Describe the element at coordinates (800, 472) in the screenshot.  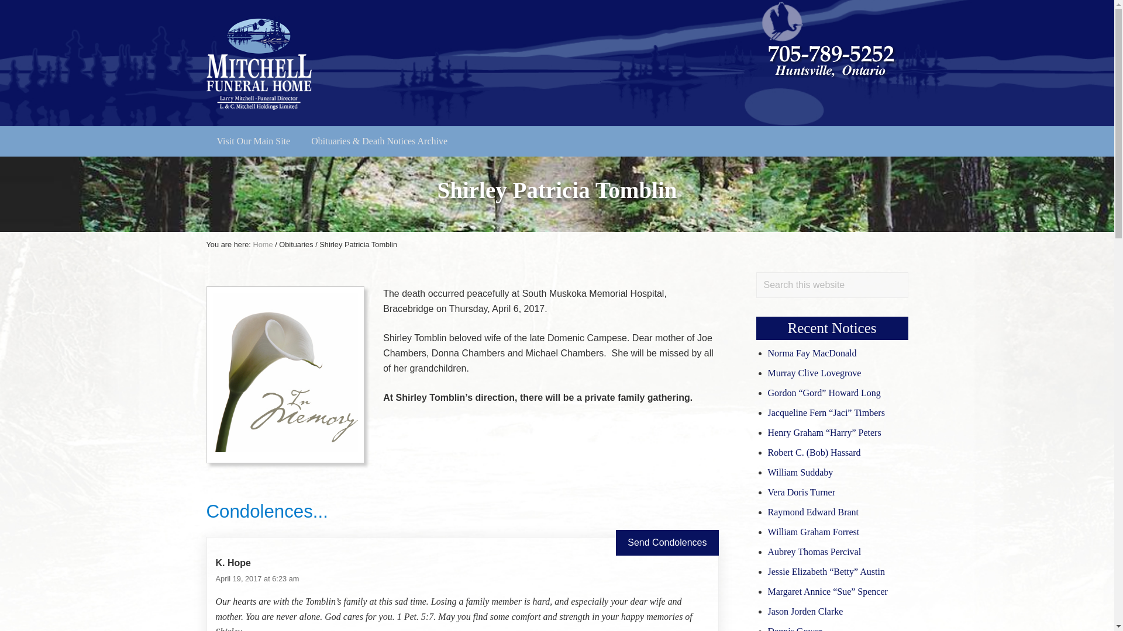
I see `William Suddaby` at that location.